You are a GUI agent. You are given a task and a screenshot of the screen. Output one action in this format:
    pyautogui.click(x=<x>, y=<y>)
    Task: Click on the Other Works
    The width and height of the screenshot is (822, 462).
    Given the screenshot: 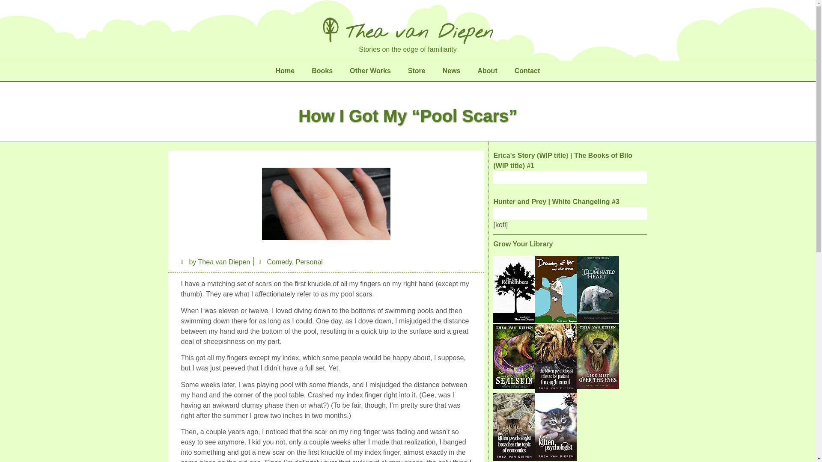 What is the action you would take?
    pyautogui.click(x=370, y=71)
    